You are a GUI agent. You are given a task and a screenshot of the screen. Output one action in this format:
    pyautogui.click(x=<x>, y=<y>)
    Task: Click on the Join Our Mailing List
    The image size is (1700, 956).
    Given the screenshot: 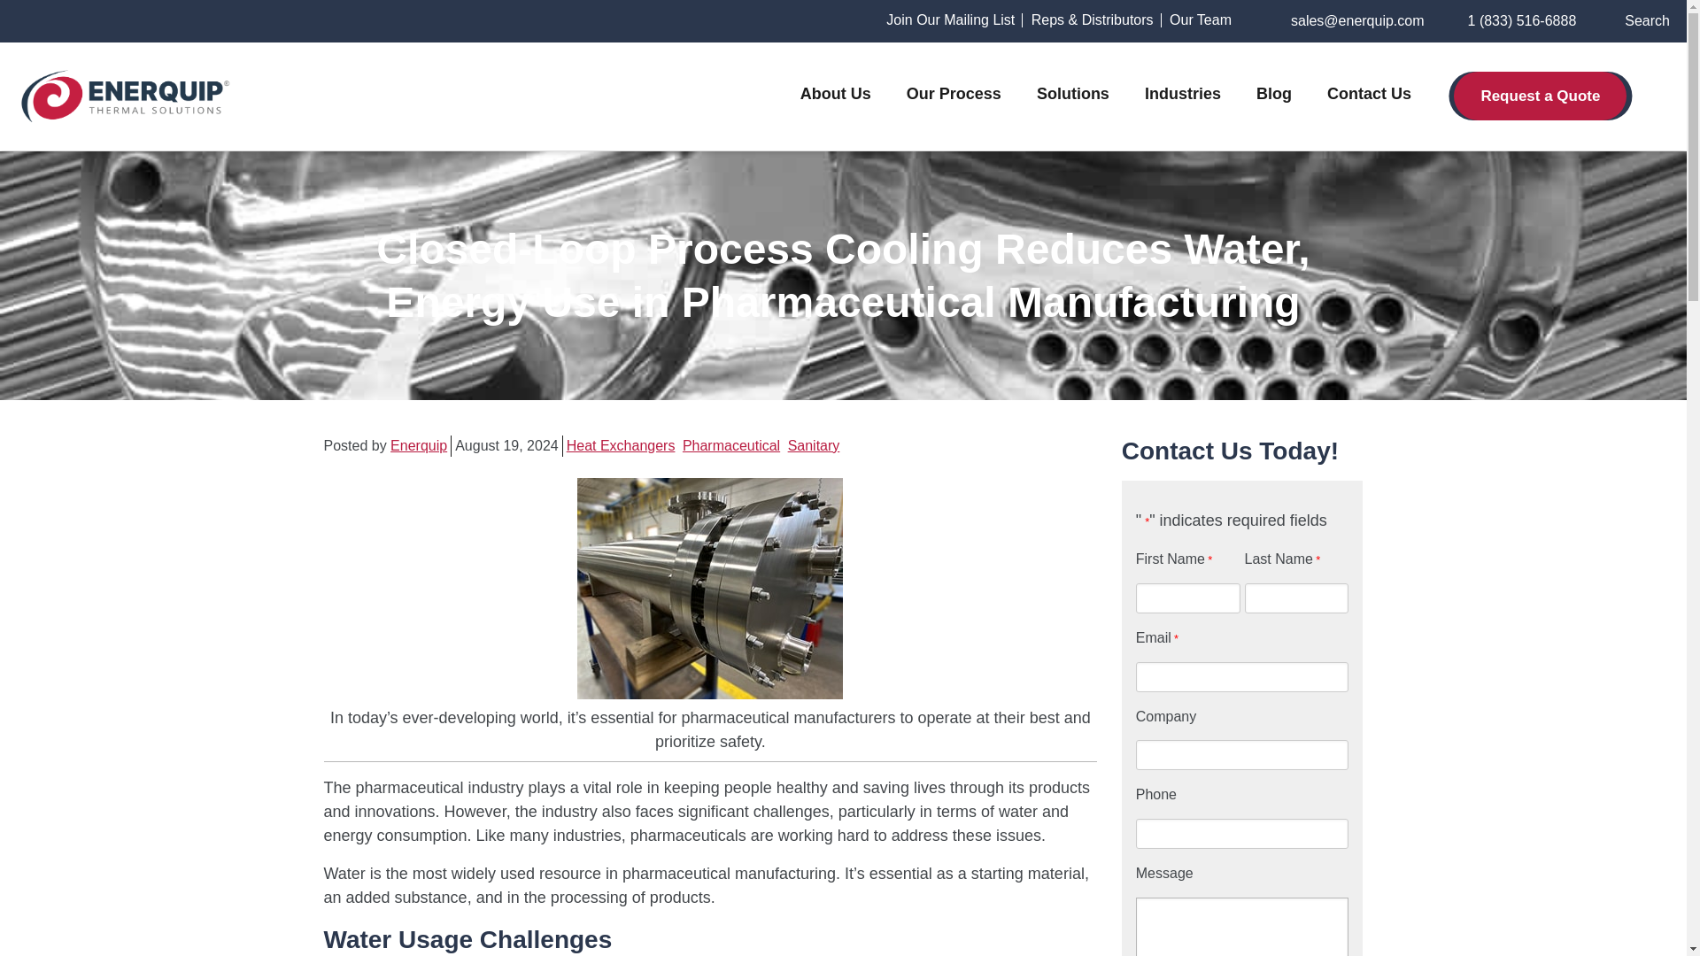 What is the action you would take?
    pyautogui.click(x=950, y=19)
    